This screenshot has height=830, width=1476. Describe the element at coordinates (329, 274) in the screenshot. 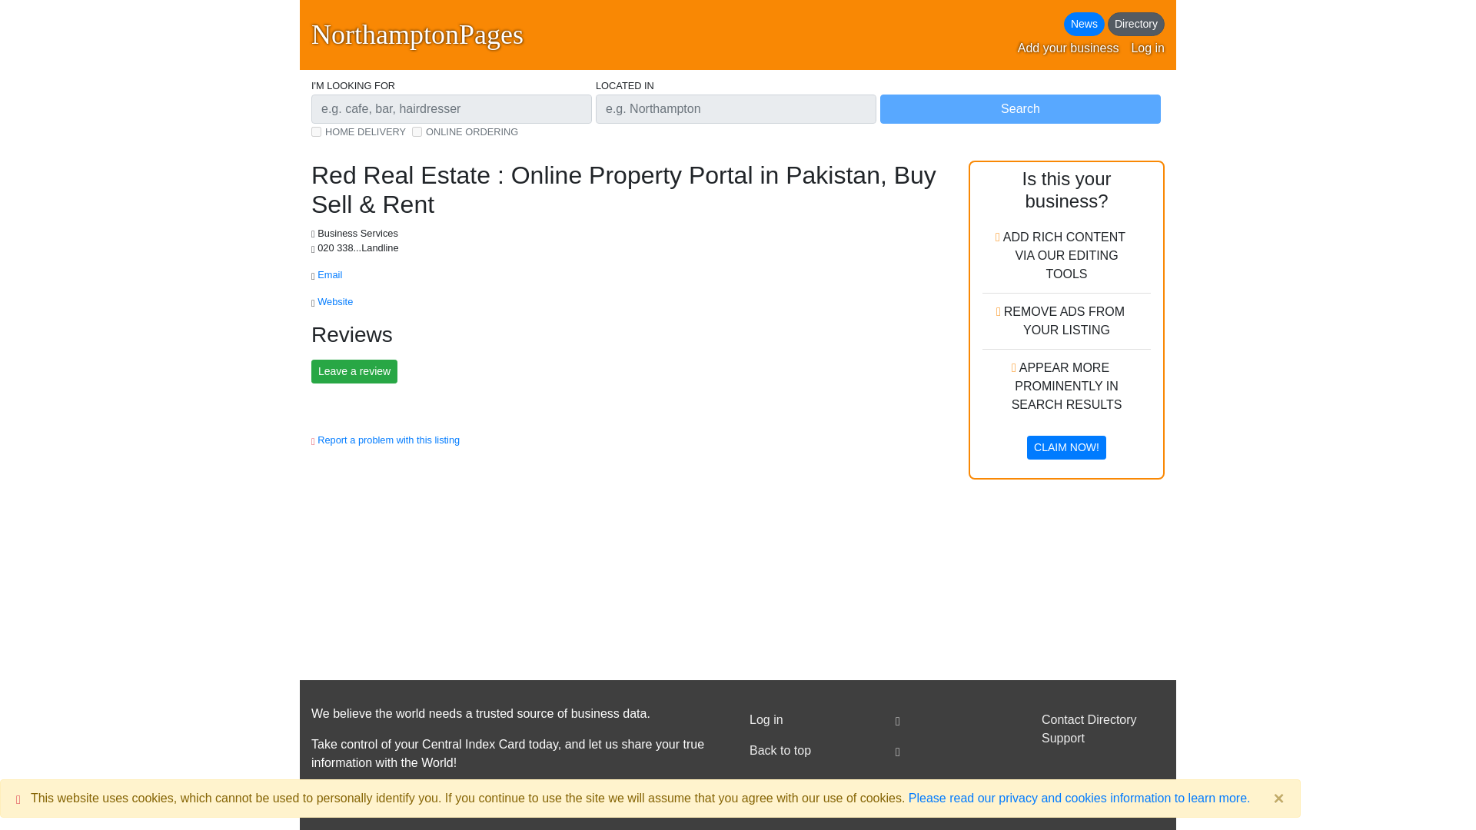

I see `Email` at that location.